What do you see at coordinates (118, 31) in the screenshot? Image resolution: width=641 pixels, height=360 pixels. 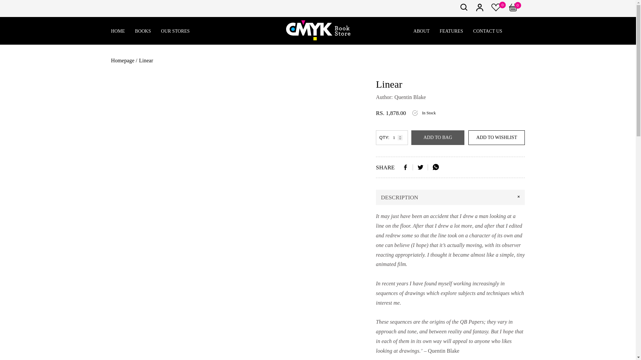 I see `HOME` at bounding box center [118, 31].